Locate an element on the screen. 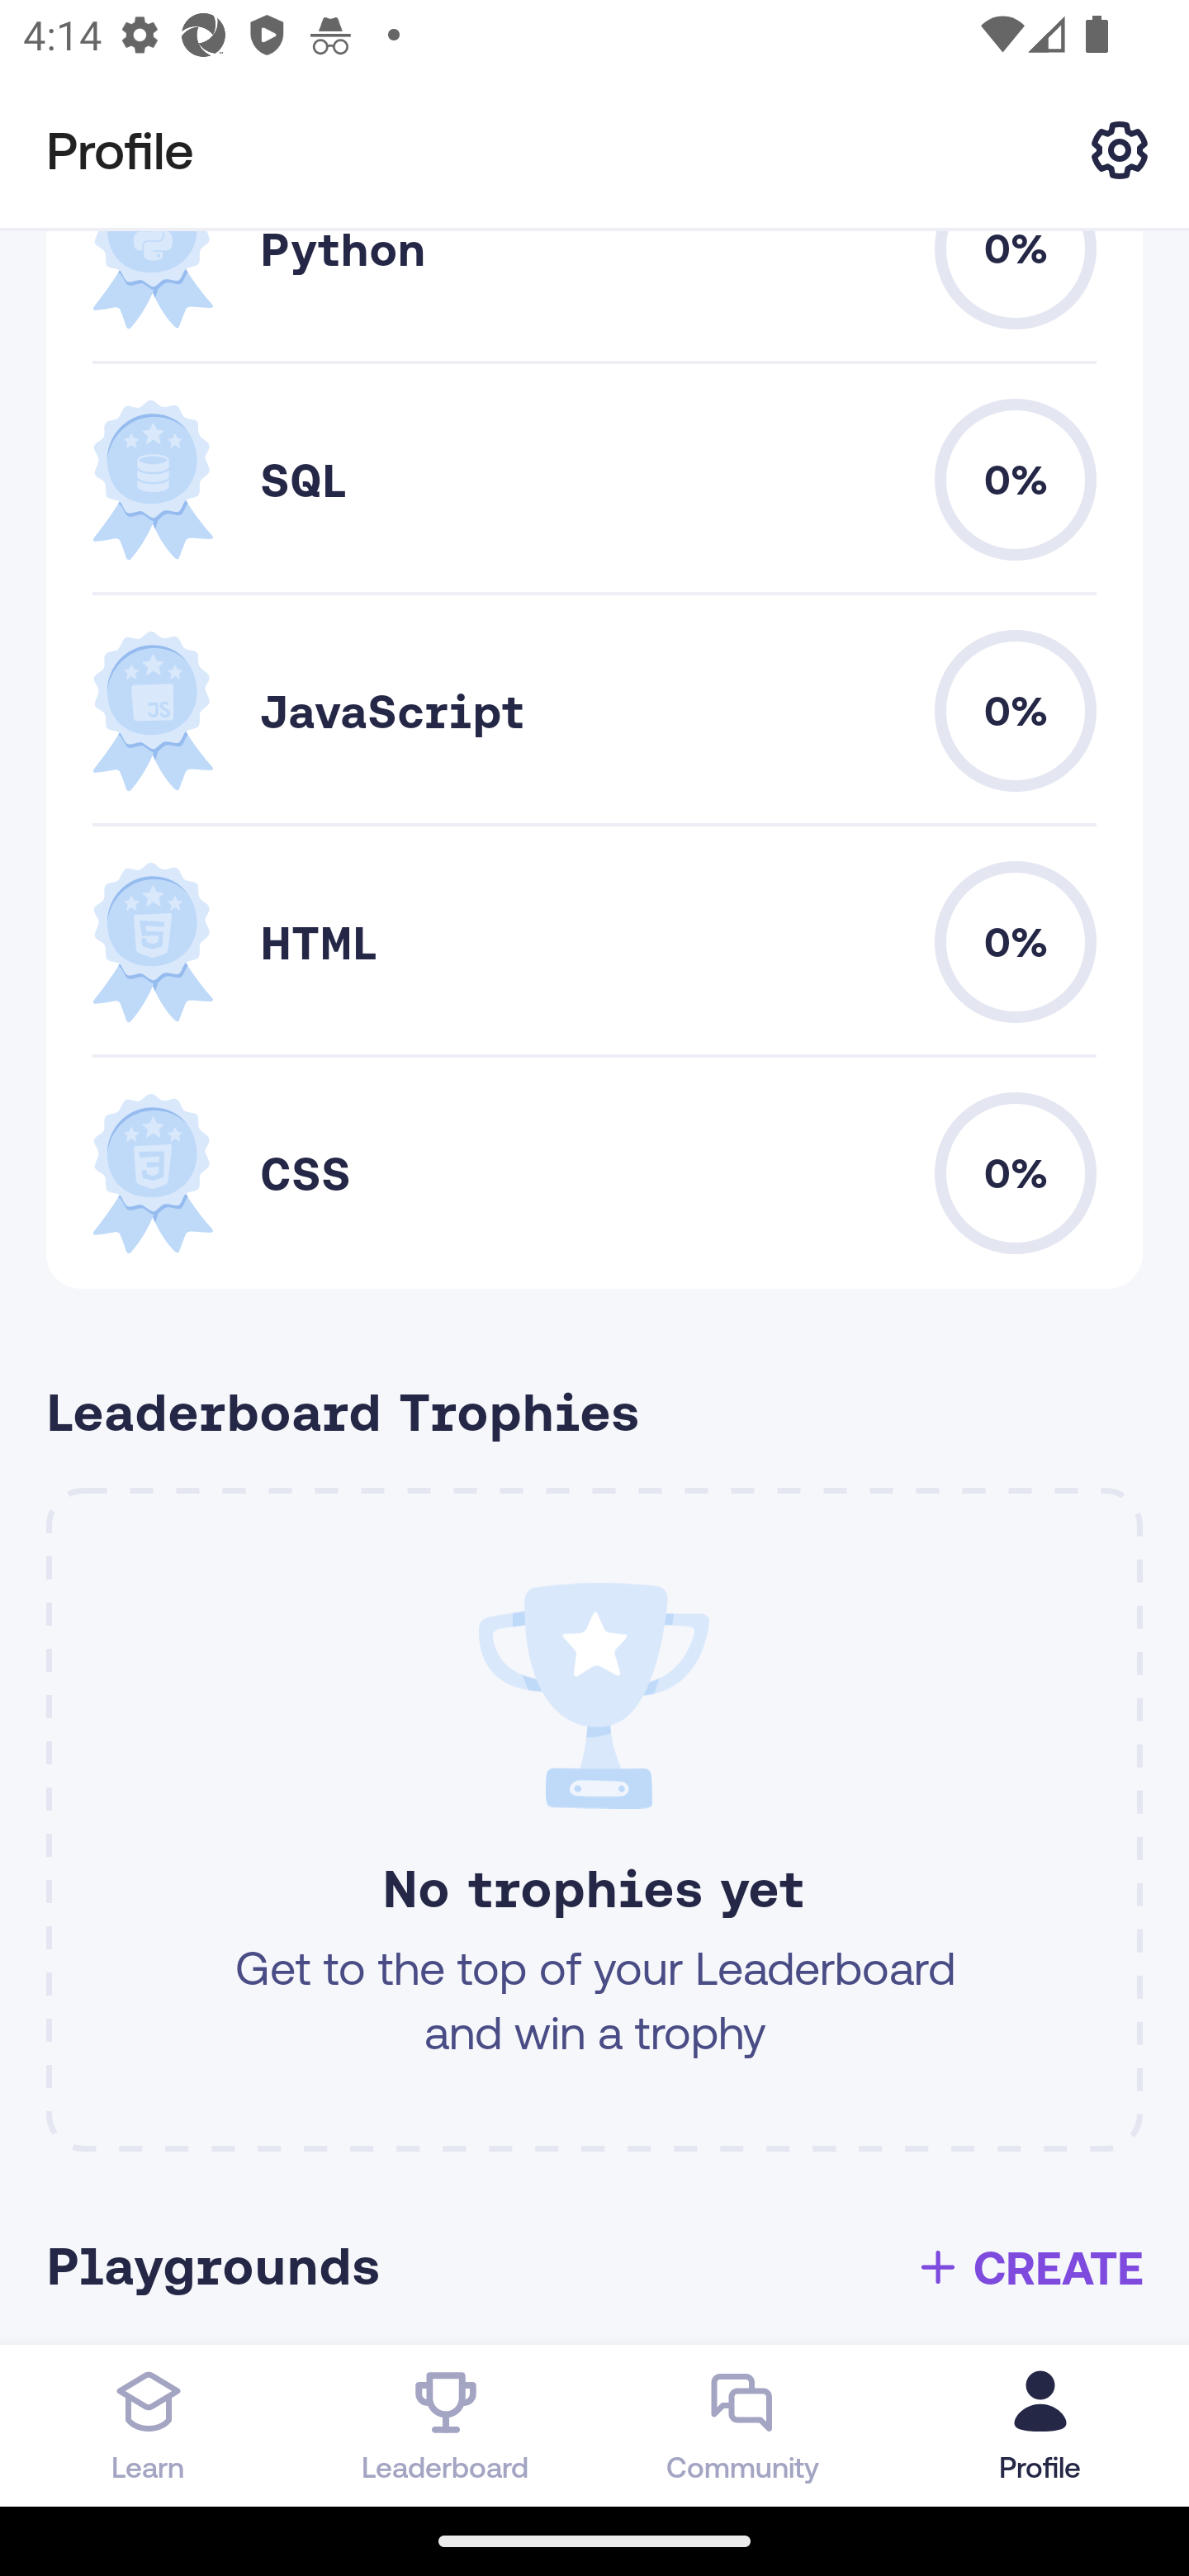 The height and width of the screenshot is (2576, 1189). SQL 0.0 0% is located at coordinates (594, 479).